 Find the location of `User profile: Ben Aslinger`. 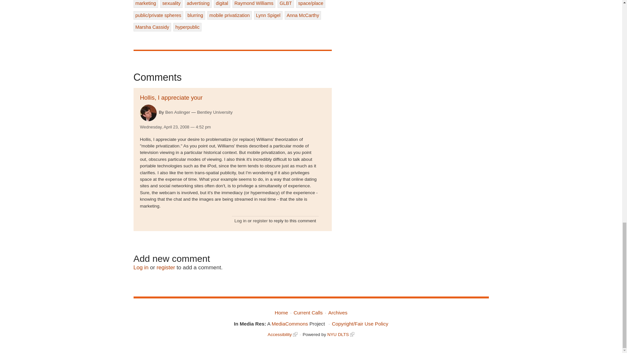

User profile: Ben Aslinger is located at coordinates (178, 112).